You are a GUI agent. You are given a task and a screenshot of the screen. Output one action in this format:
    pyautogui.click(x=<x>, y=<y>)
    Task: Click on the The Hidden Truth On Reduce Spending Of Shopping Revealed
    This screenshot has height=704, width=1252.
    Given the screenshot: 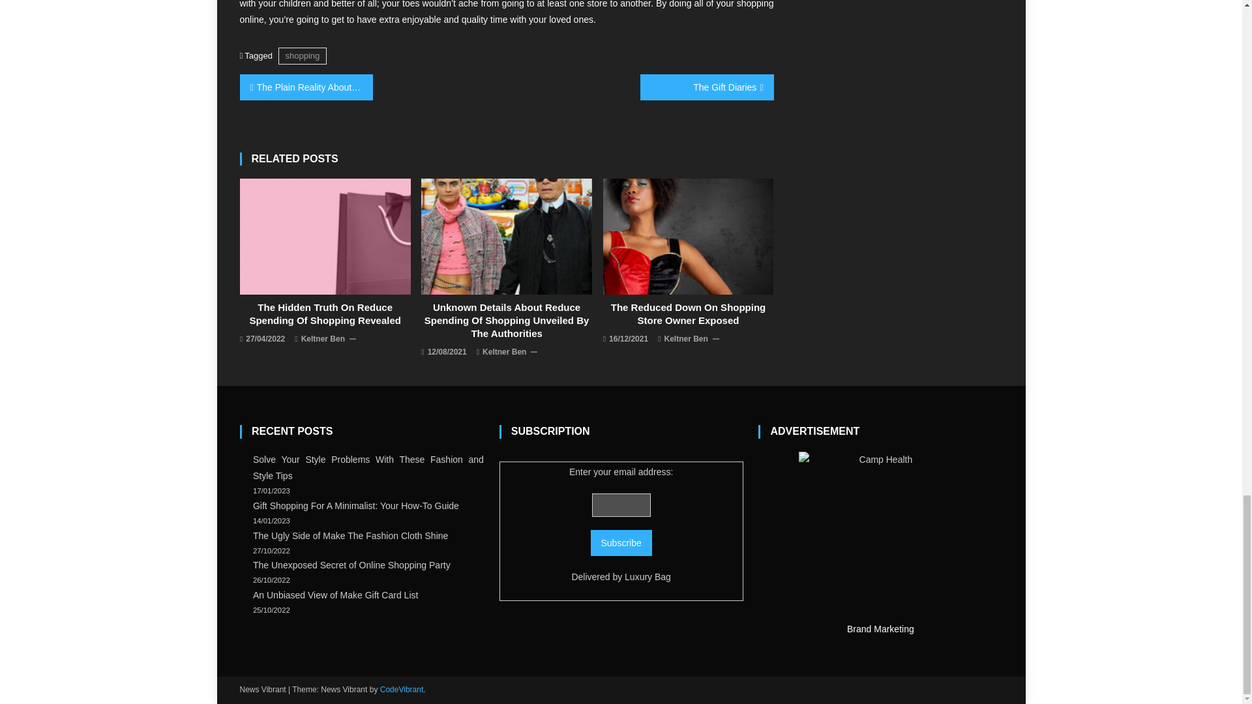 What is the action you would take?
    pyautogui.click(x=325, y=314)
    